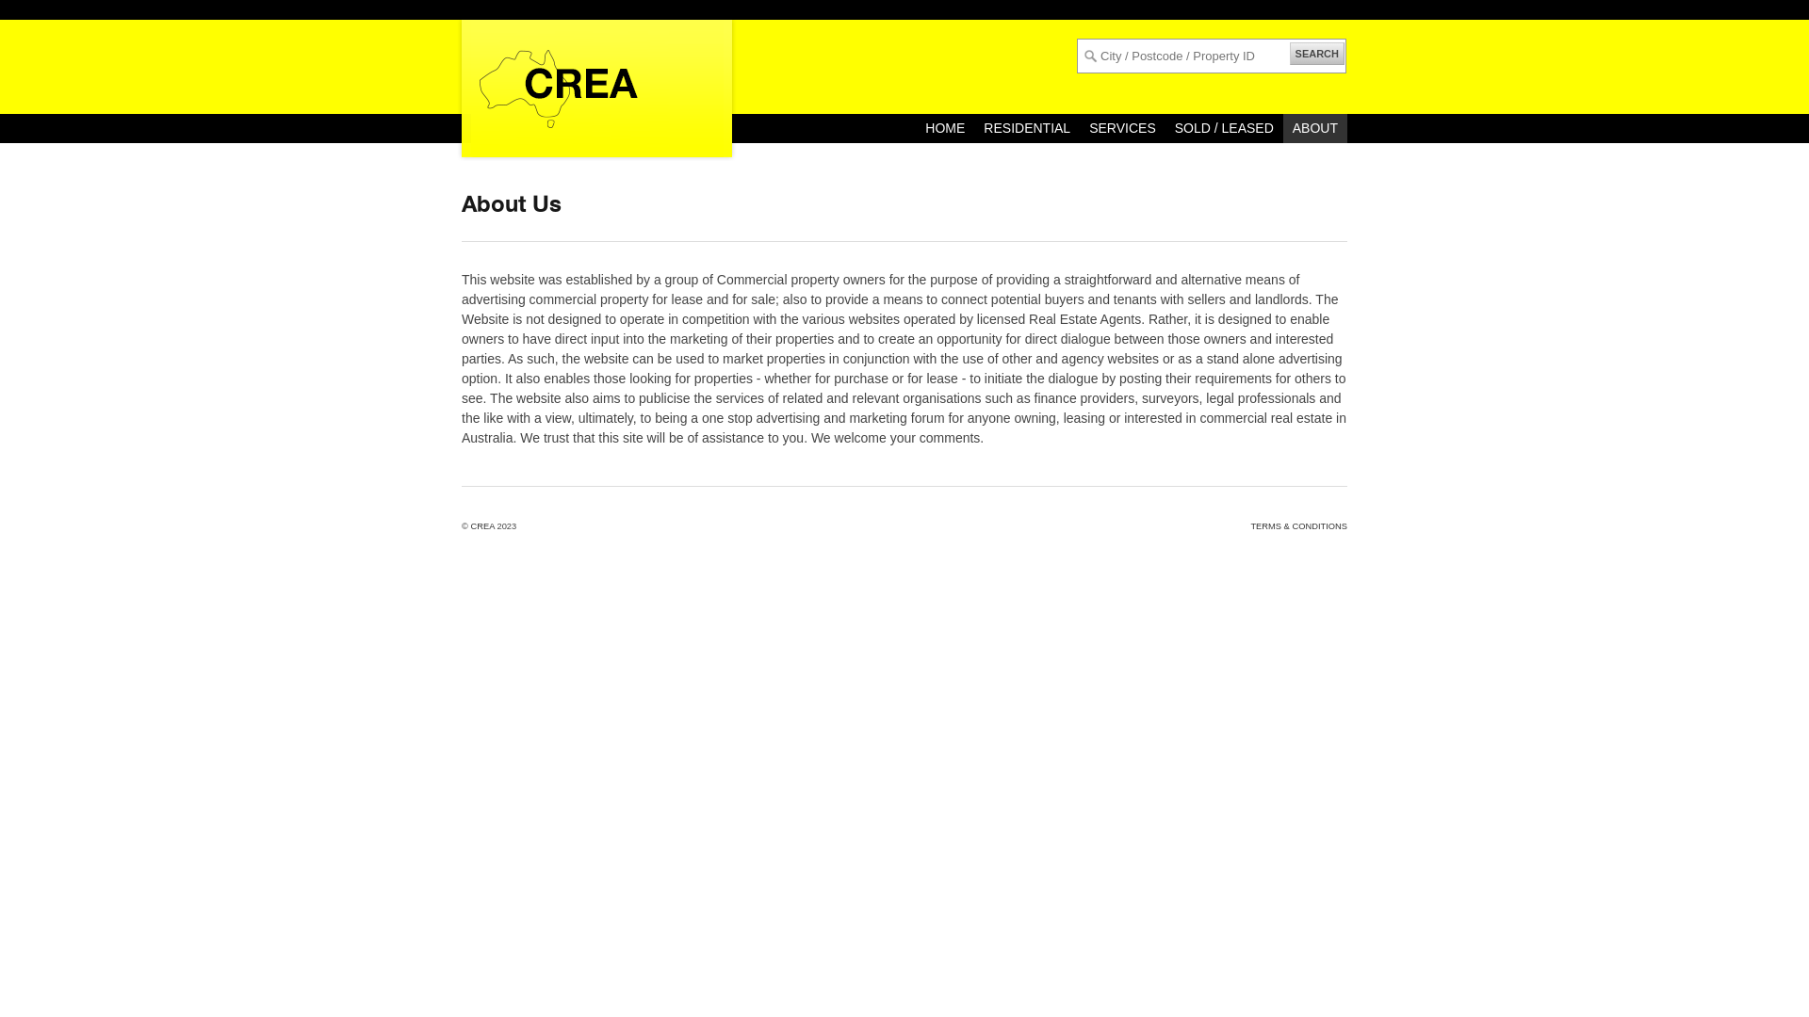 Image resolution: width=1809 pixels, height=1017 pixels. Describe the element at coordinates (1315, 128) in the screenshot. I see `ABOUT` at that location.